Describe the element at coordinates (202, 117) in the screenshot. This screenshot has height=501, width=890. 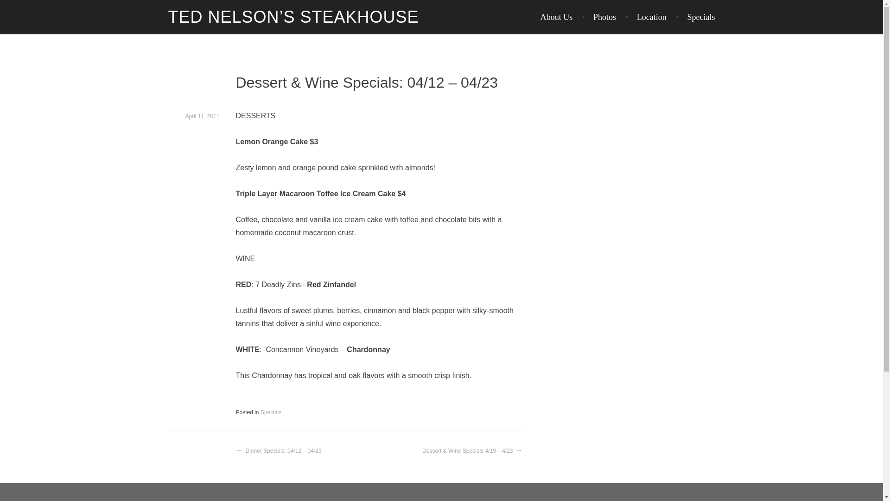
I see `April 11, 2011` at that location.